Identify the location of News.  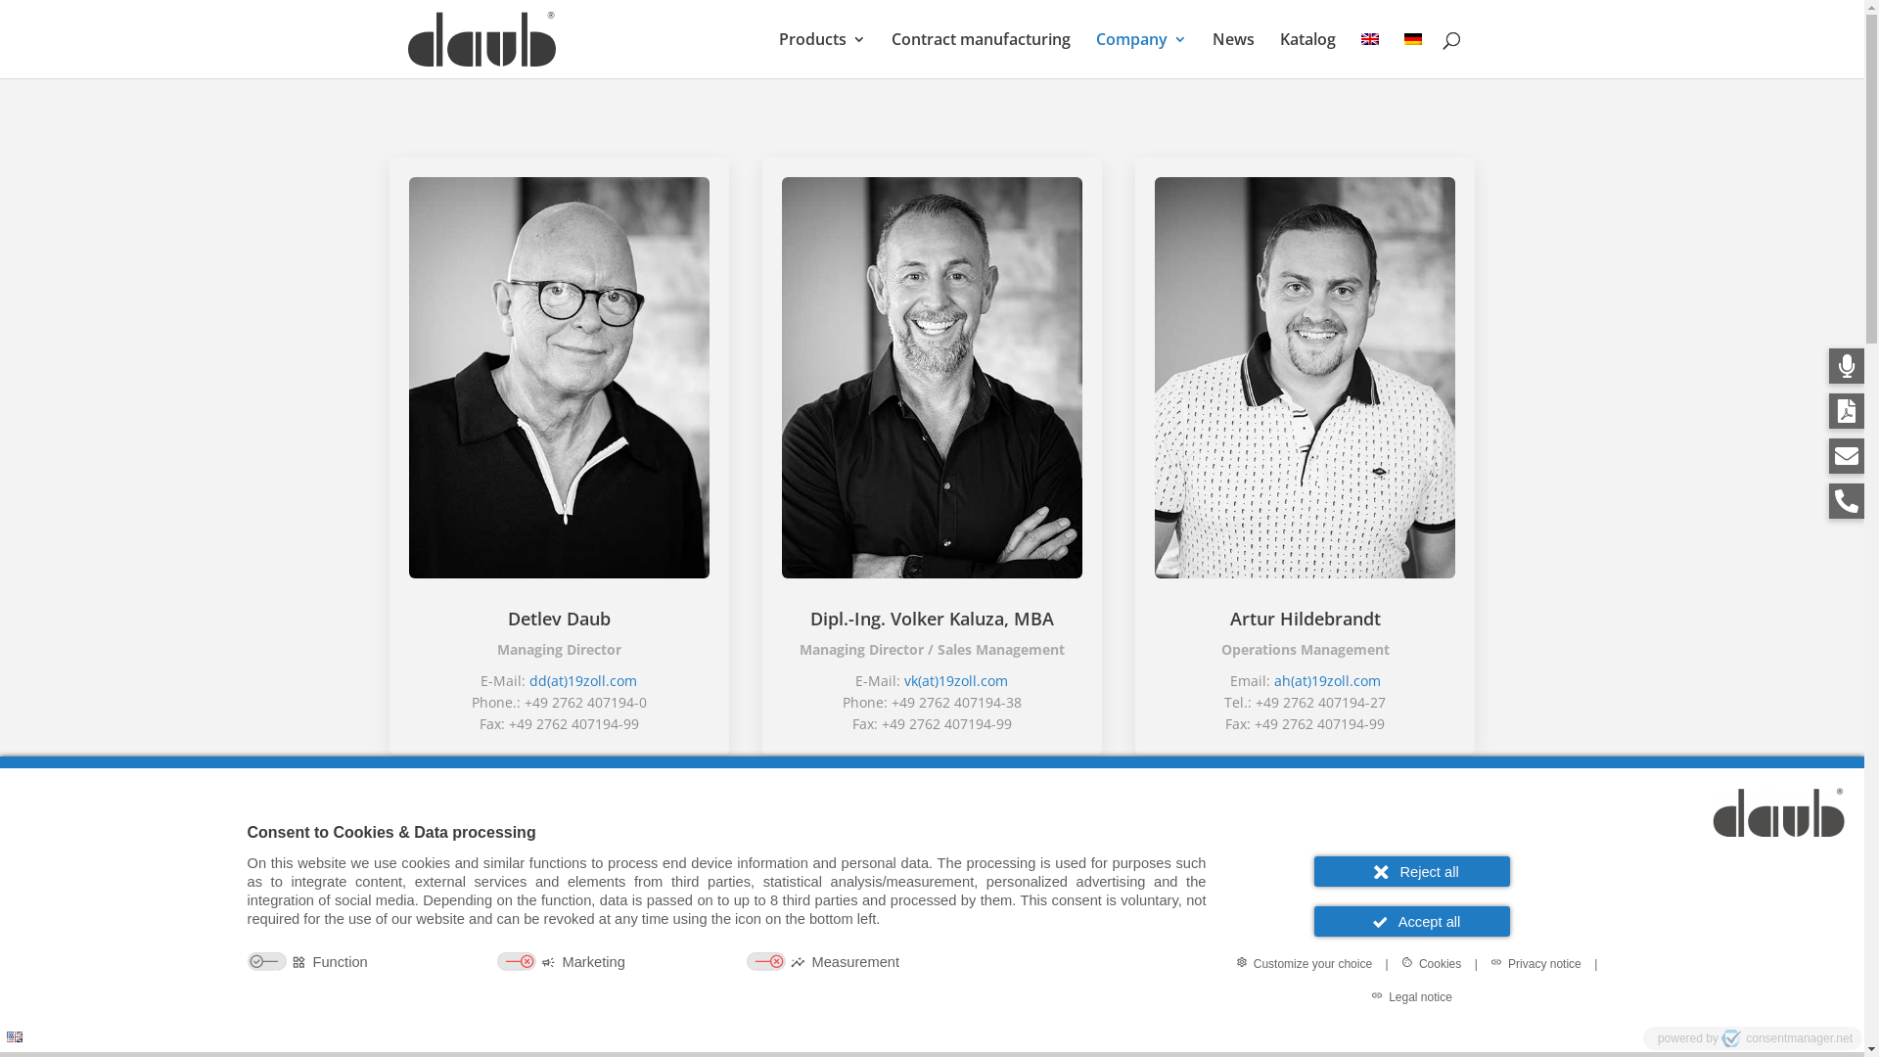
(1233, 55).